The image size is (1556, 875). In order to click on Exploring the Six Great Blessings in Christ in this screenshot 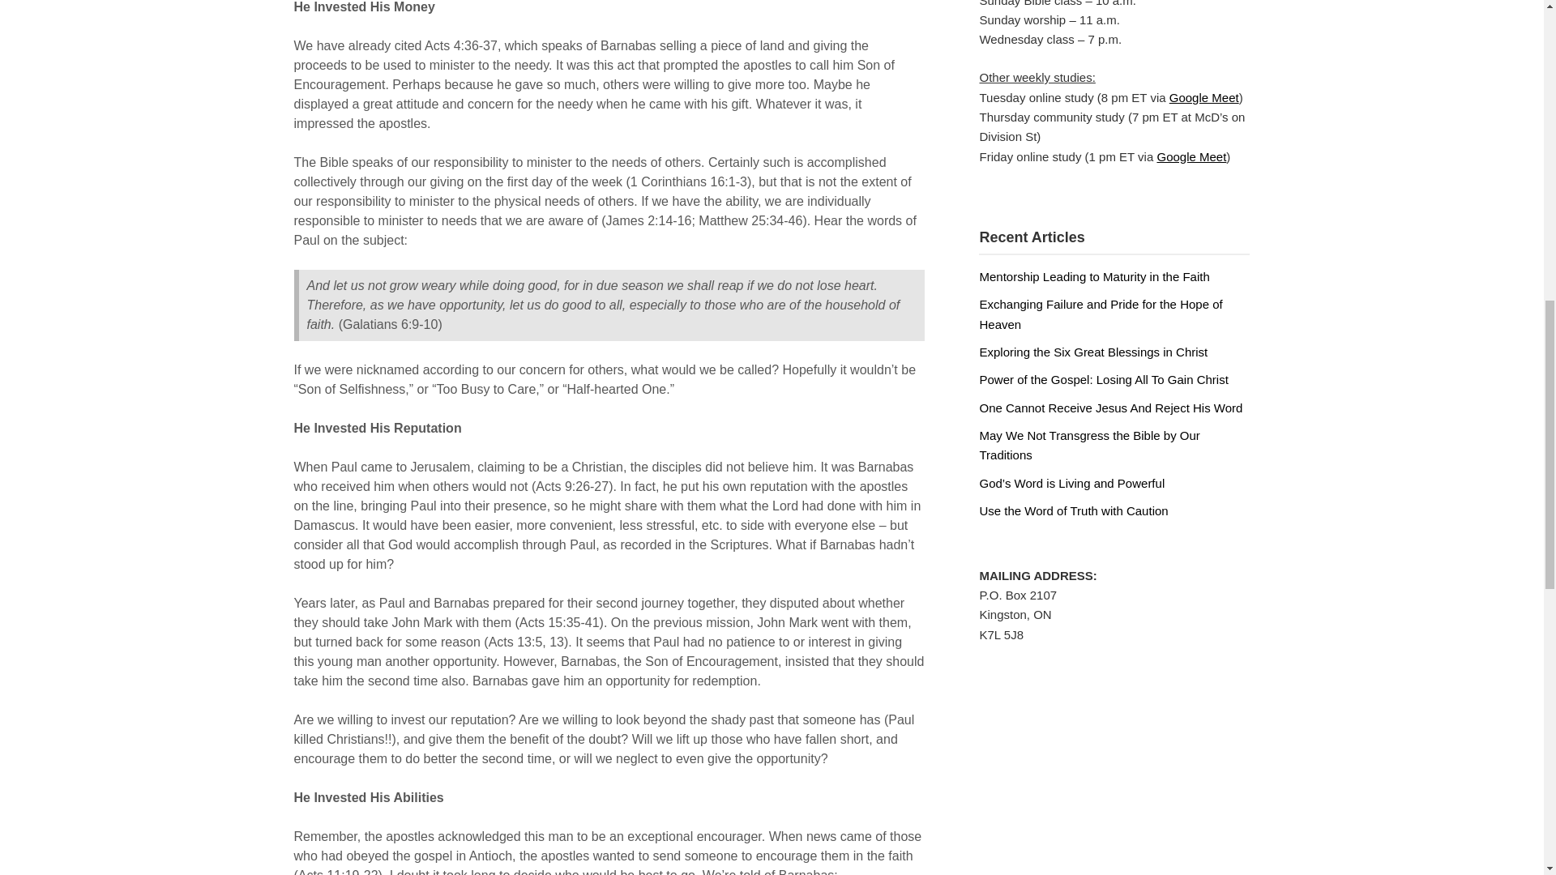, I will do `click(1092, 352)`.